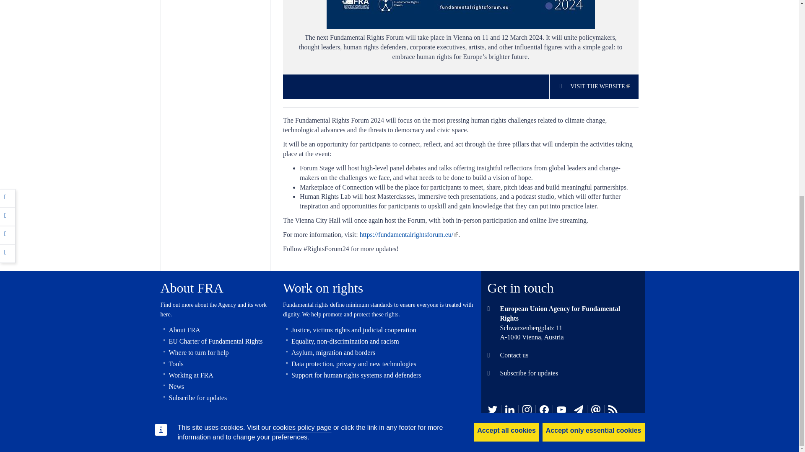 This screenshot has width=805, height=452. Describe the element at coordinates (510, 409) in the screenshot. I see `FRA's LinkedIn channel` at that location.